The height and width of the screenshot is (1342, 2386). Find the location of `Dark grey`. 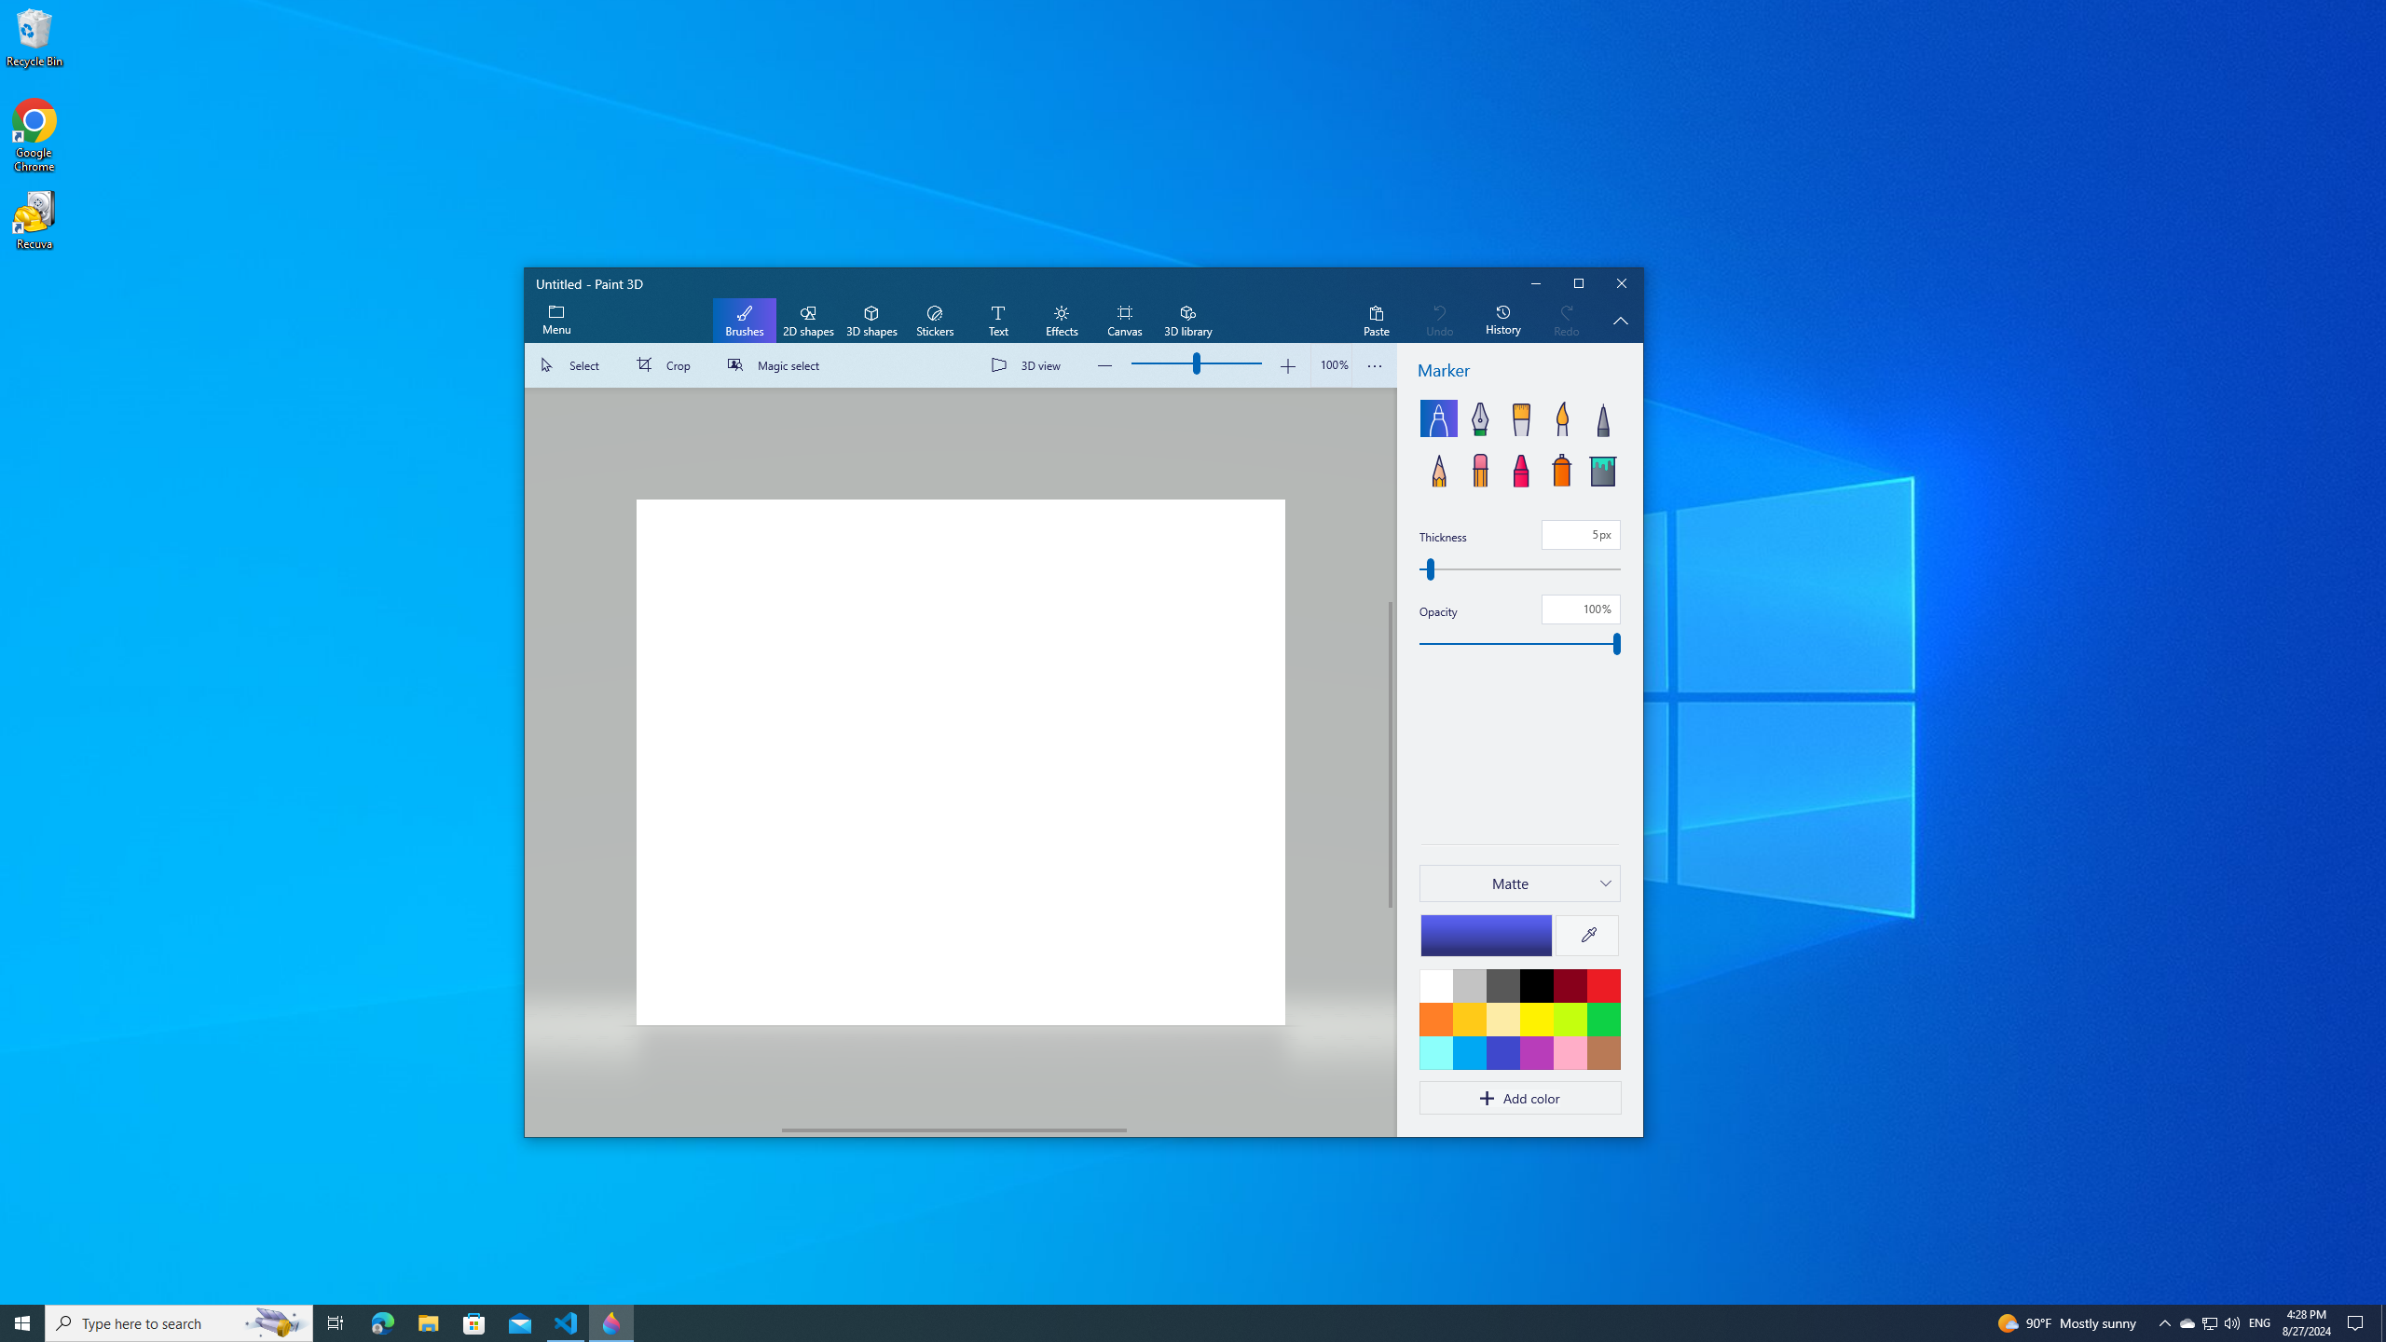

Dark grey is located at coordinates (1502, 985).